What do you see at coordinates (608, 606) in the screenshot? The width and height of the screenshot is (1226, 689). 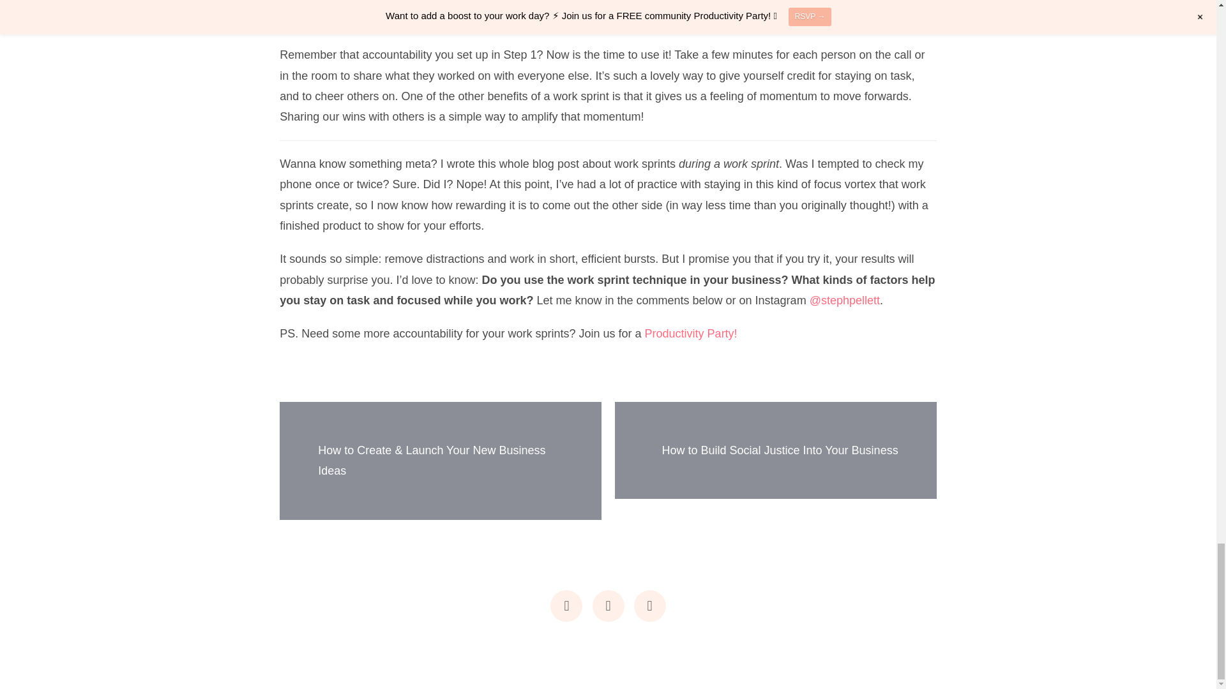 I see `Facebook` at bounding box center [608, 606].